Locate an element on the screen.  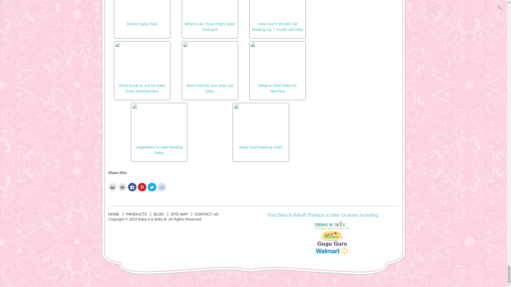
PRODUCTS is located at coordinates (136, 214).